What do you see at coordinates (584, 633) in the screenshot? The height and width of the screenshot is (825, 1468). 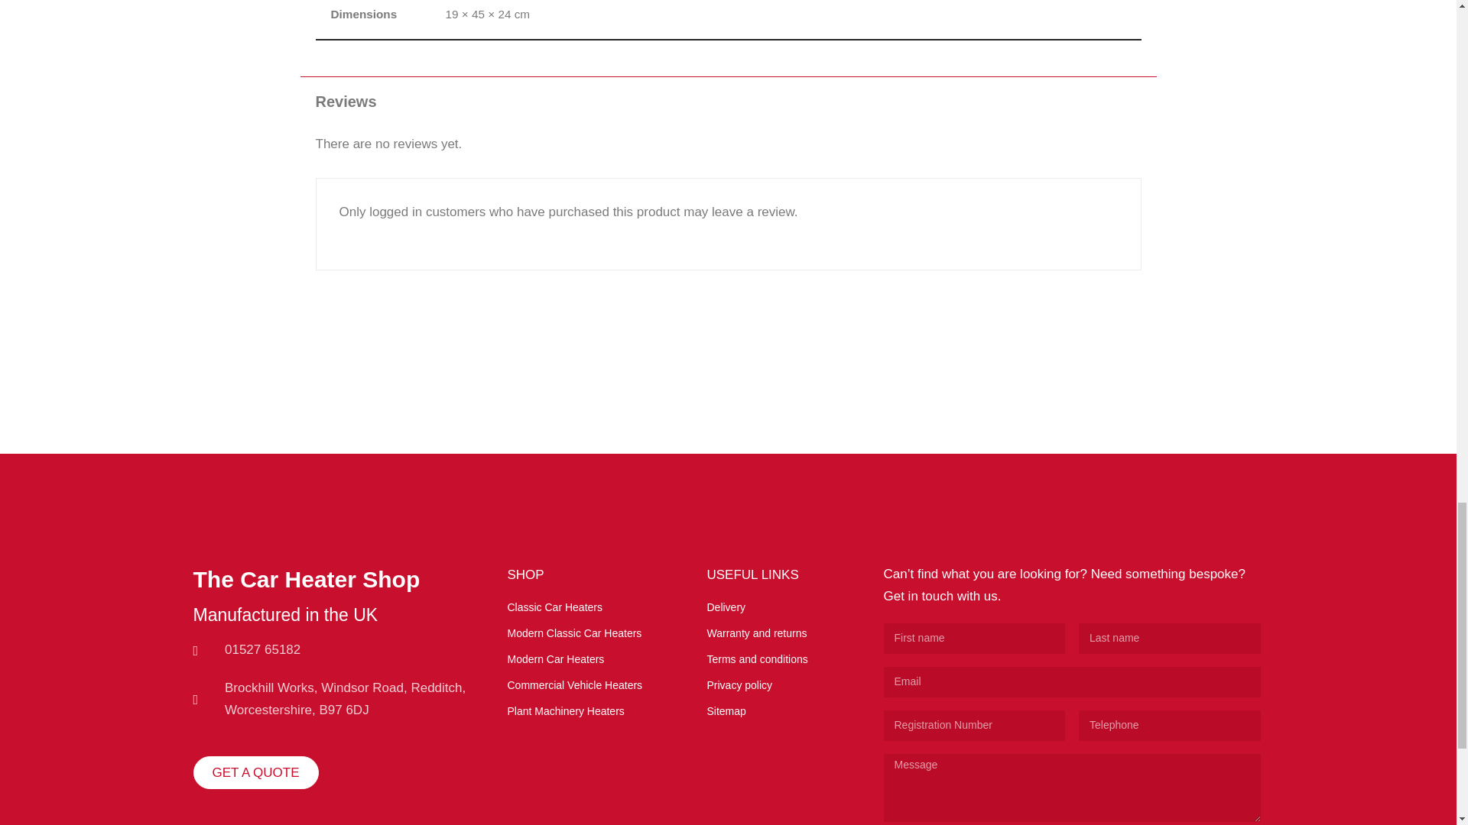 I see `Modern Classic Car Heaters` at bounding box center [584, 633].